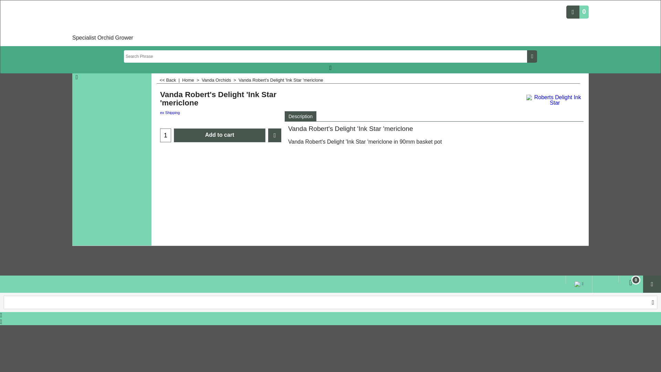 Image resolution: width=661 pixels, height=372 pixels. Describe the element at coordinates (577, 285) in the screenshot. I see `English` at that location.